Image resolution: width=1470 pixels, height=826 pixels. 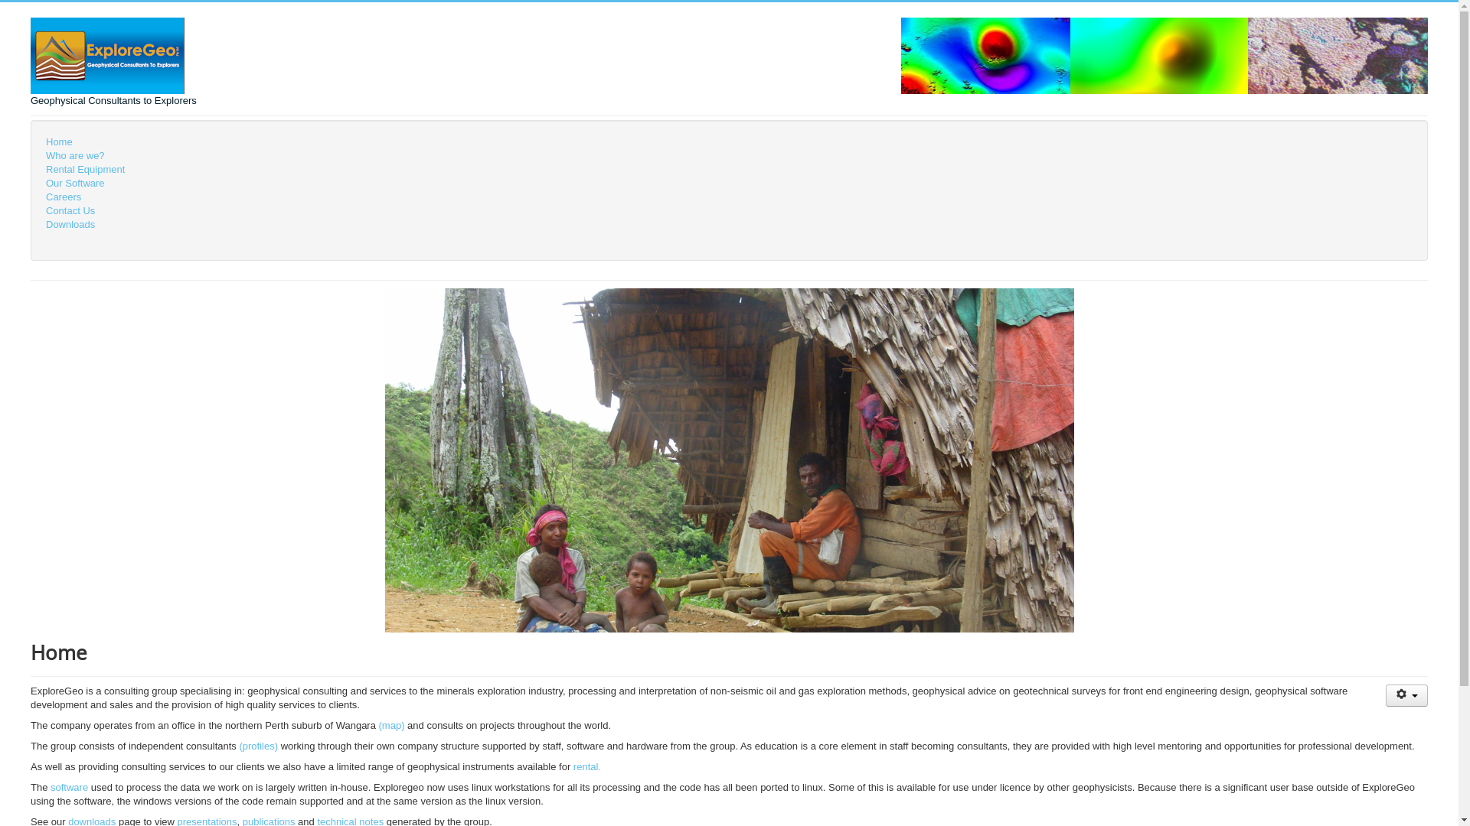 I want to click on Our Software, so click(x=729, y=184).